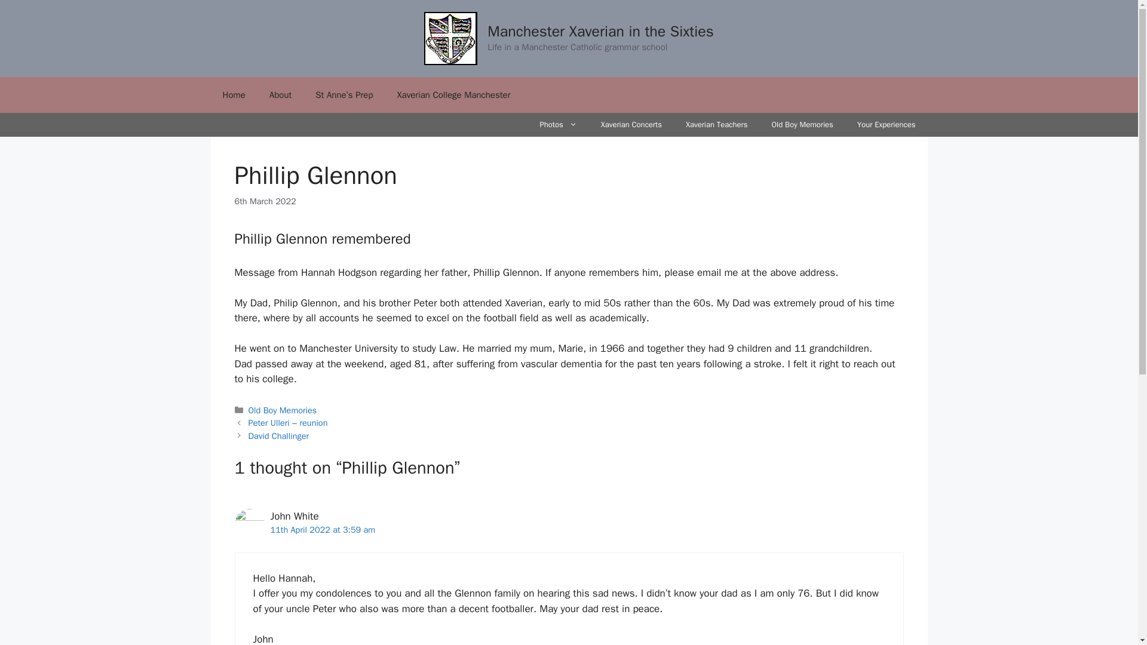 Image resolution: width=1147 pixels, height=645 pixels. What do you see at coordinates (717, 124) in the screenshot?
I see `Xaverian Teachers` at bounding box center [717, 124].